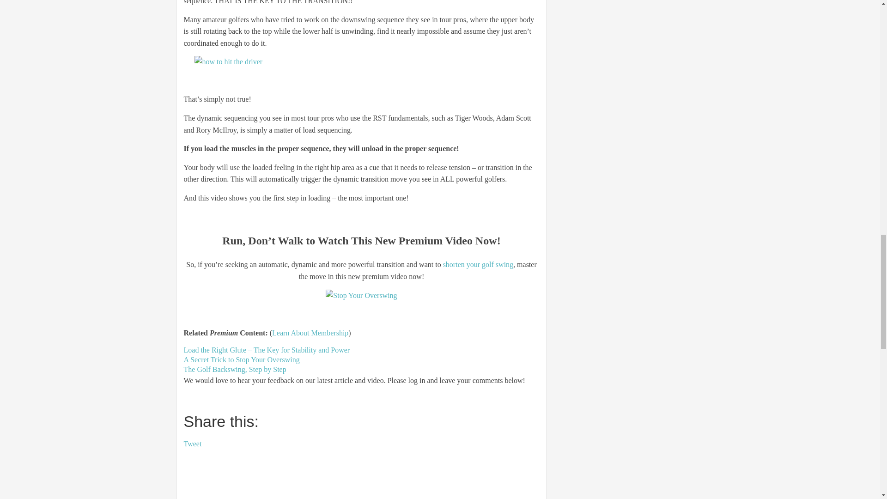 This screenshot has height=499, width=887. Describe the element at coordinates (241, 359) in the screenshot. I see `A Secret Trick to Stop Your Overswing` at that location.